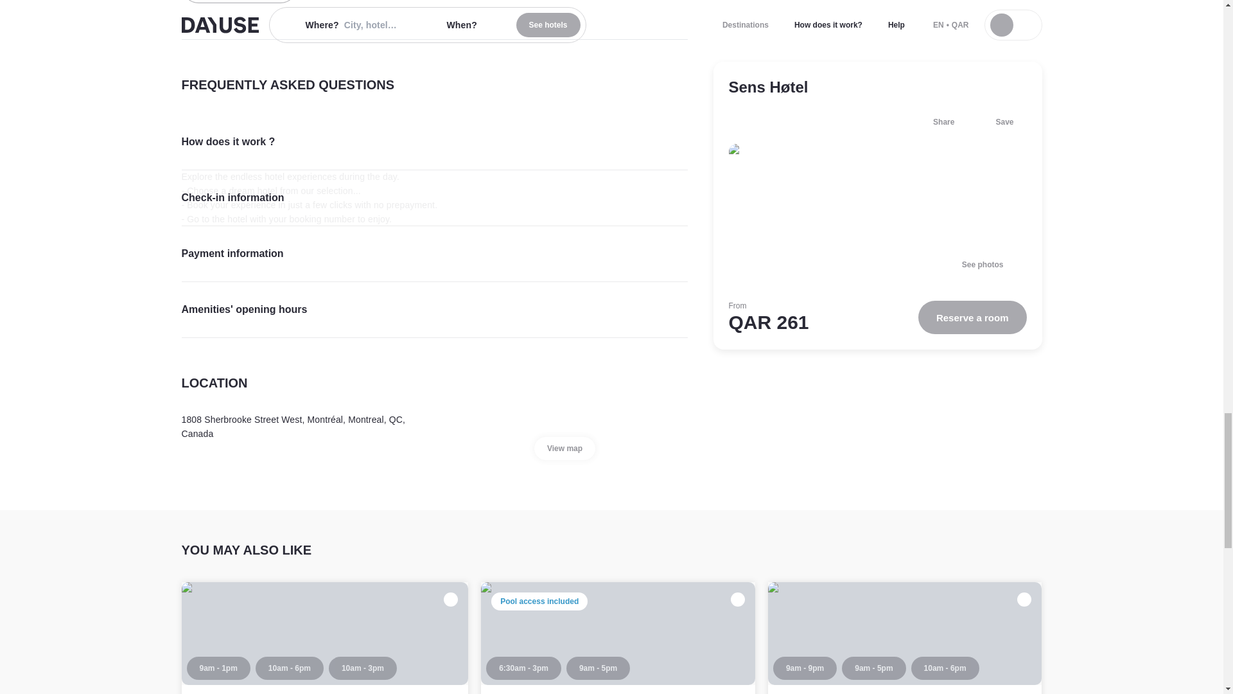 The image size is (1233, 694). Describe the element at coordinates (905, 638) in the screenshot. I see `Hotel Le Mount Stephen` at that location.